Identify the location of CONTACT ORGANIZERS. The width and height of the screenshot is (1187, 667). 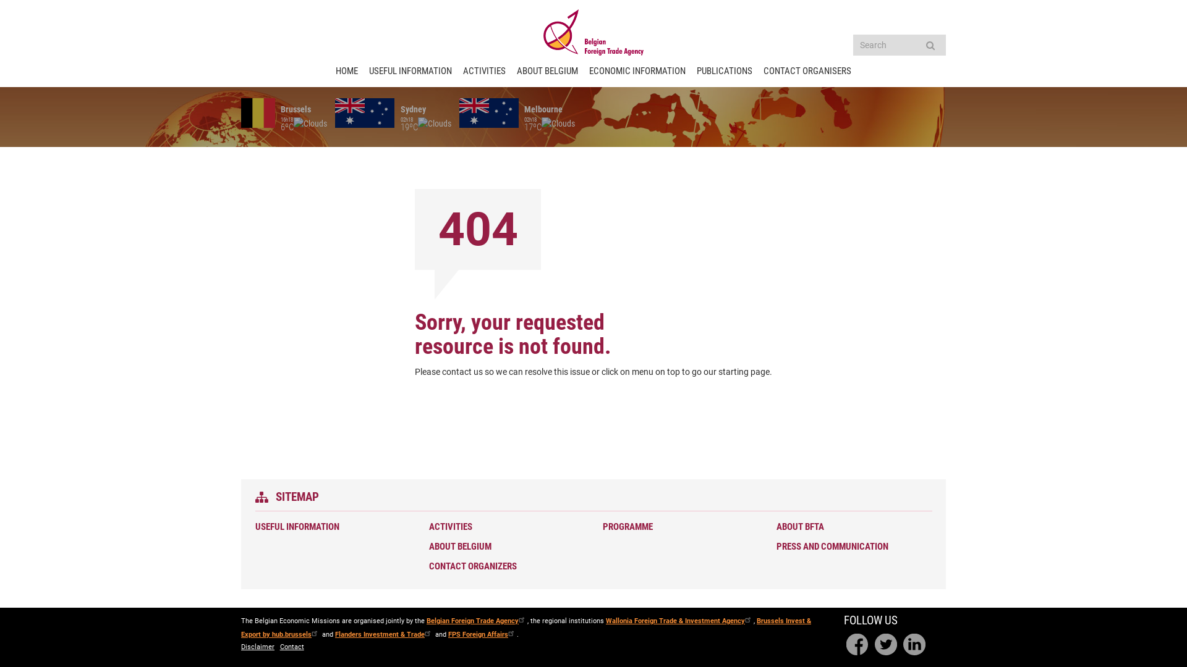
(504, 567).